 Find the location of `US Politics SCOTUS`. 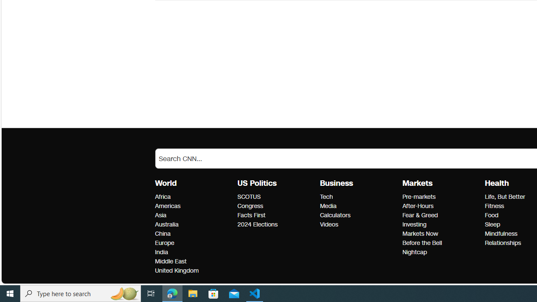

US Politics SCOTUS is located at coordinates (249, 197).